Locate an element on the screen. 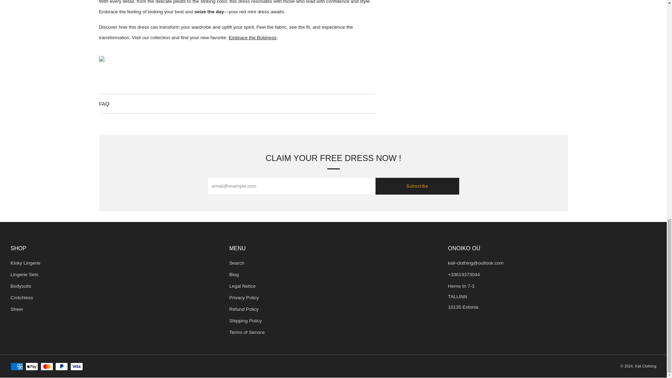 The width and height of the screenshot is (672, 378). Subscribe is located at coordinates (417, 186).